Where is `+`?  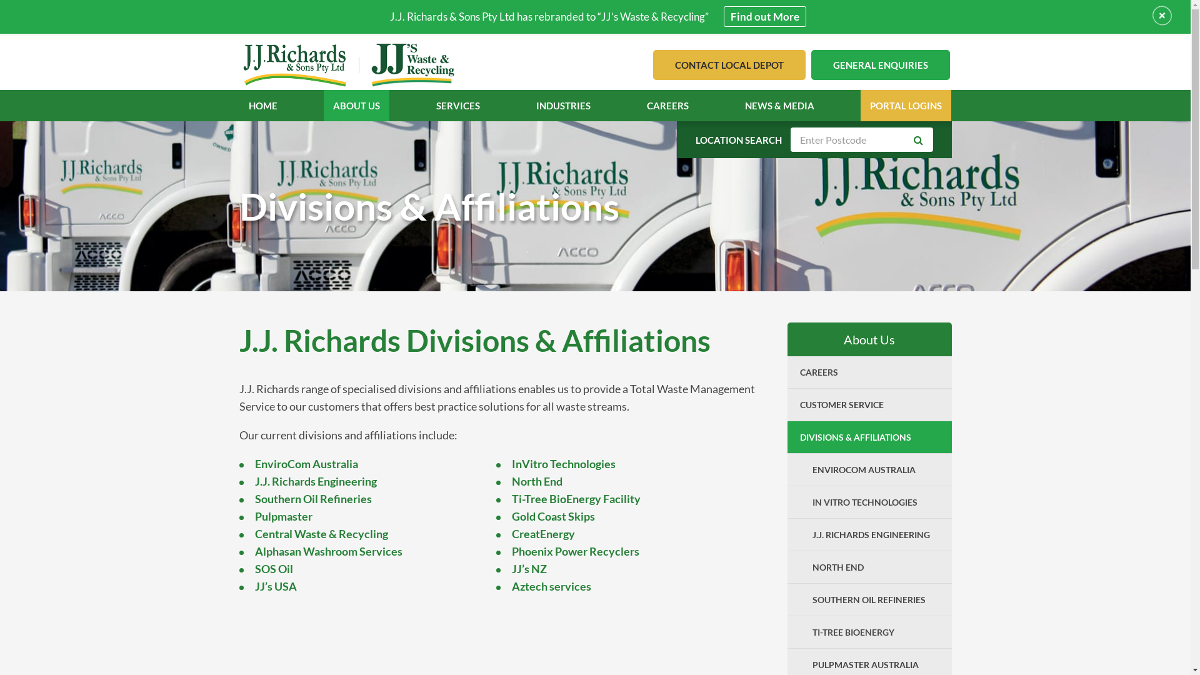
+ is located at coordinates (1162, 16).